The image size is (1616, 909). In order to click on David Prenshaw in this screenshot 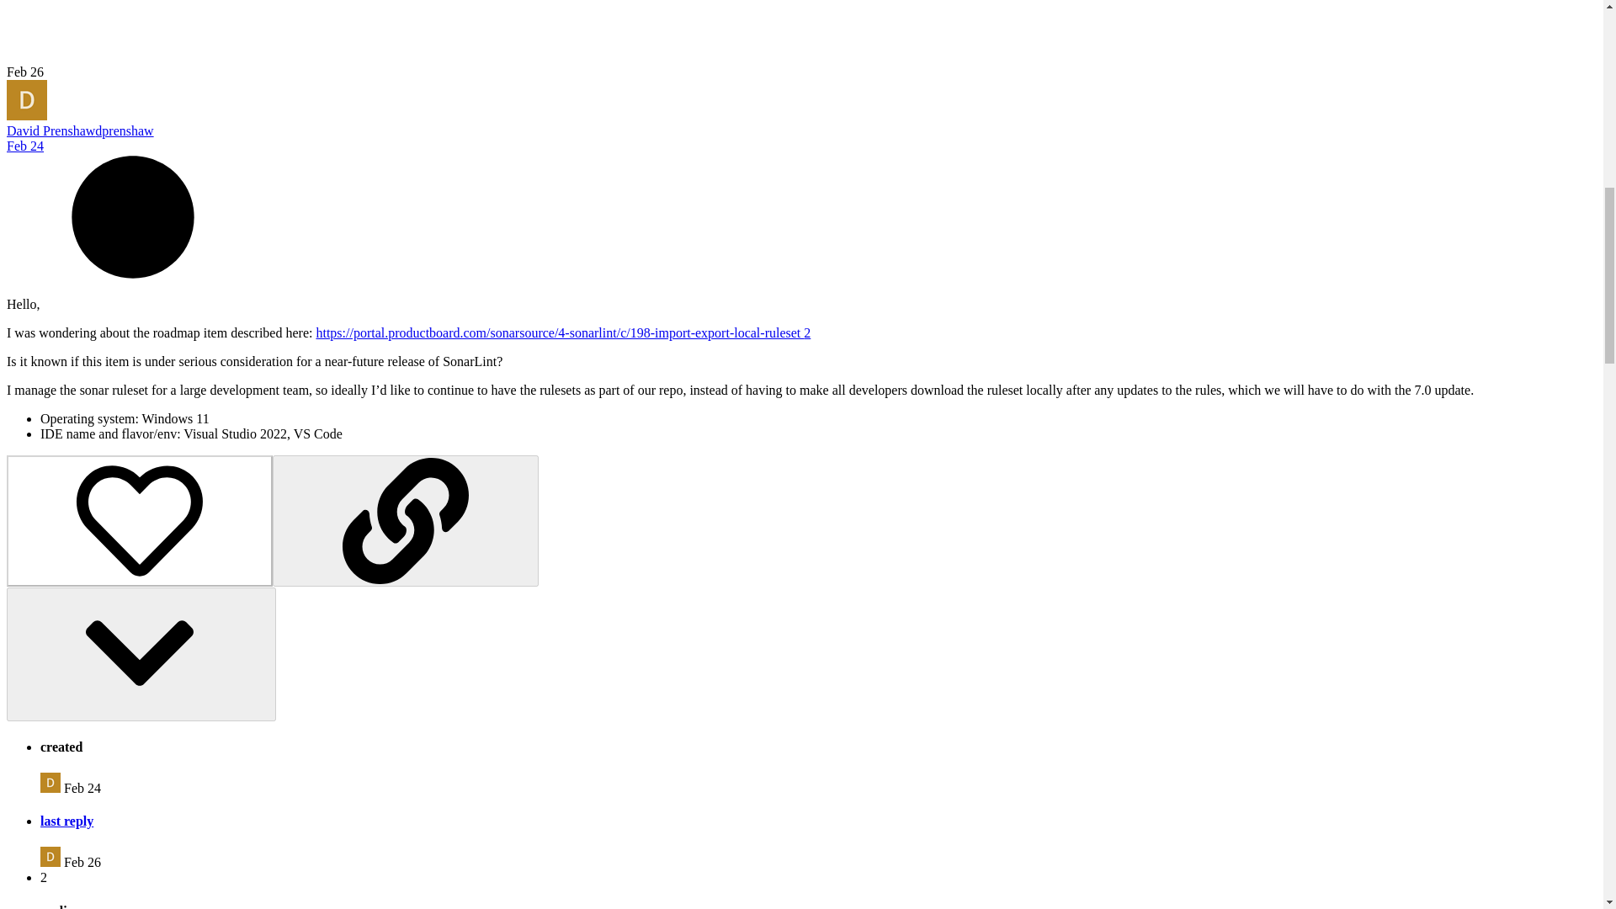, I will do `click(50, 783)`.